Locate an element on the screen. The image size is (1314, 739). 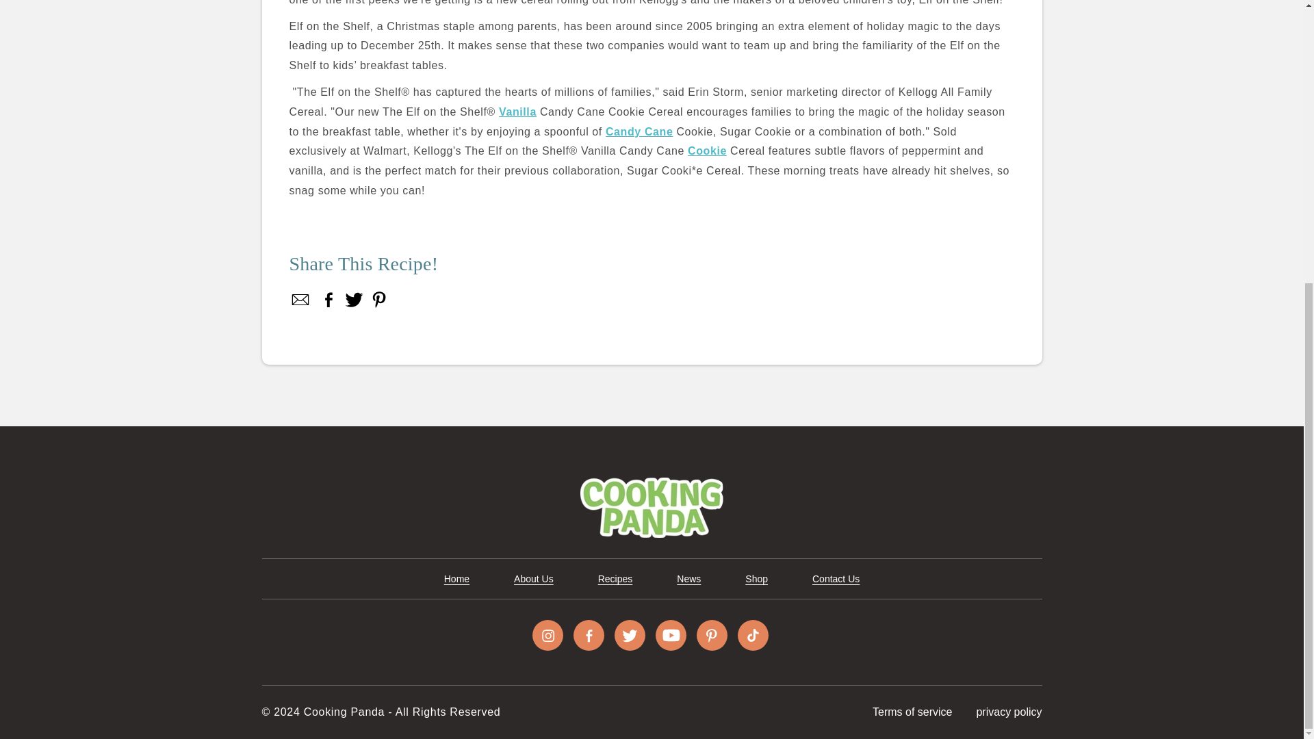
Share on Facebook is located at coordinates (328, 300).